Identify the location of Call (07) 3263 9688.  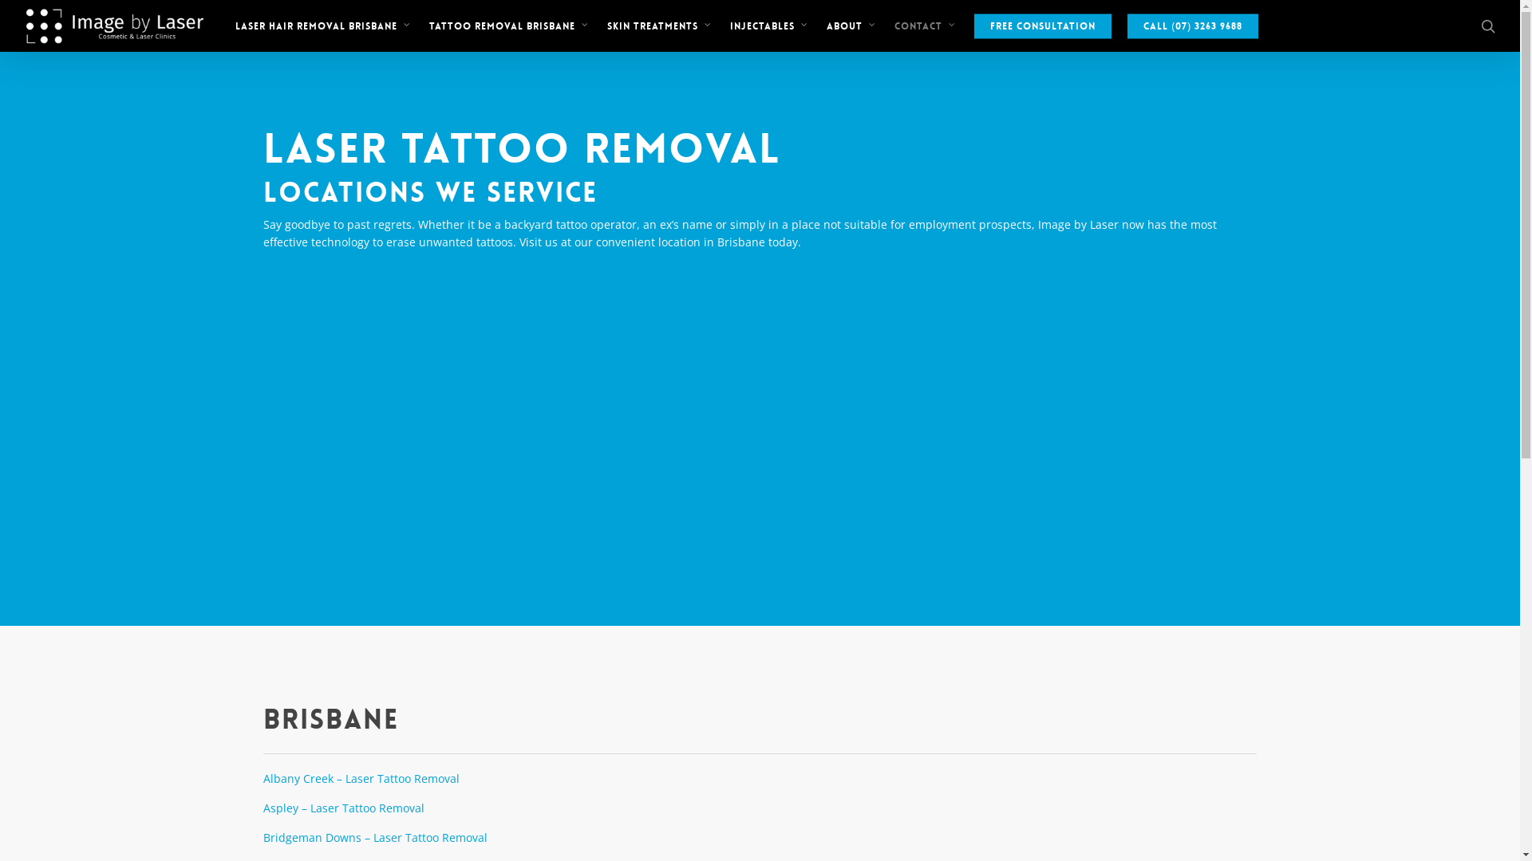
(1193, 26).